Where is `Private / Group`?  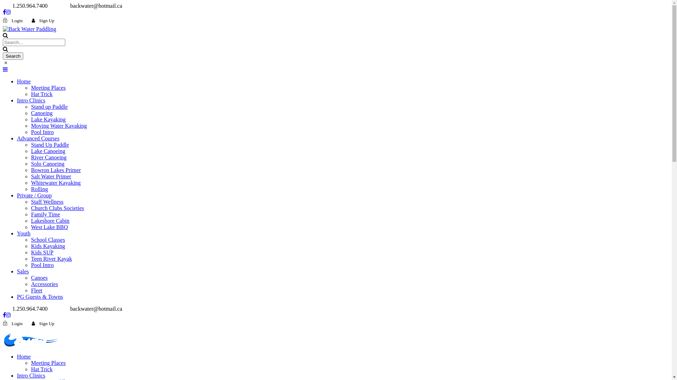
Private / Group is located at coordinates (35, 196).